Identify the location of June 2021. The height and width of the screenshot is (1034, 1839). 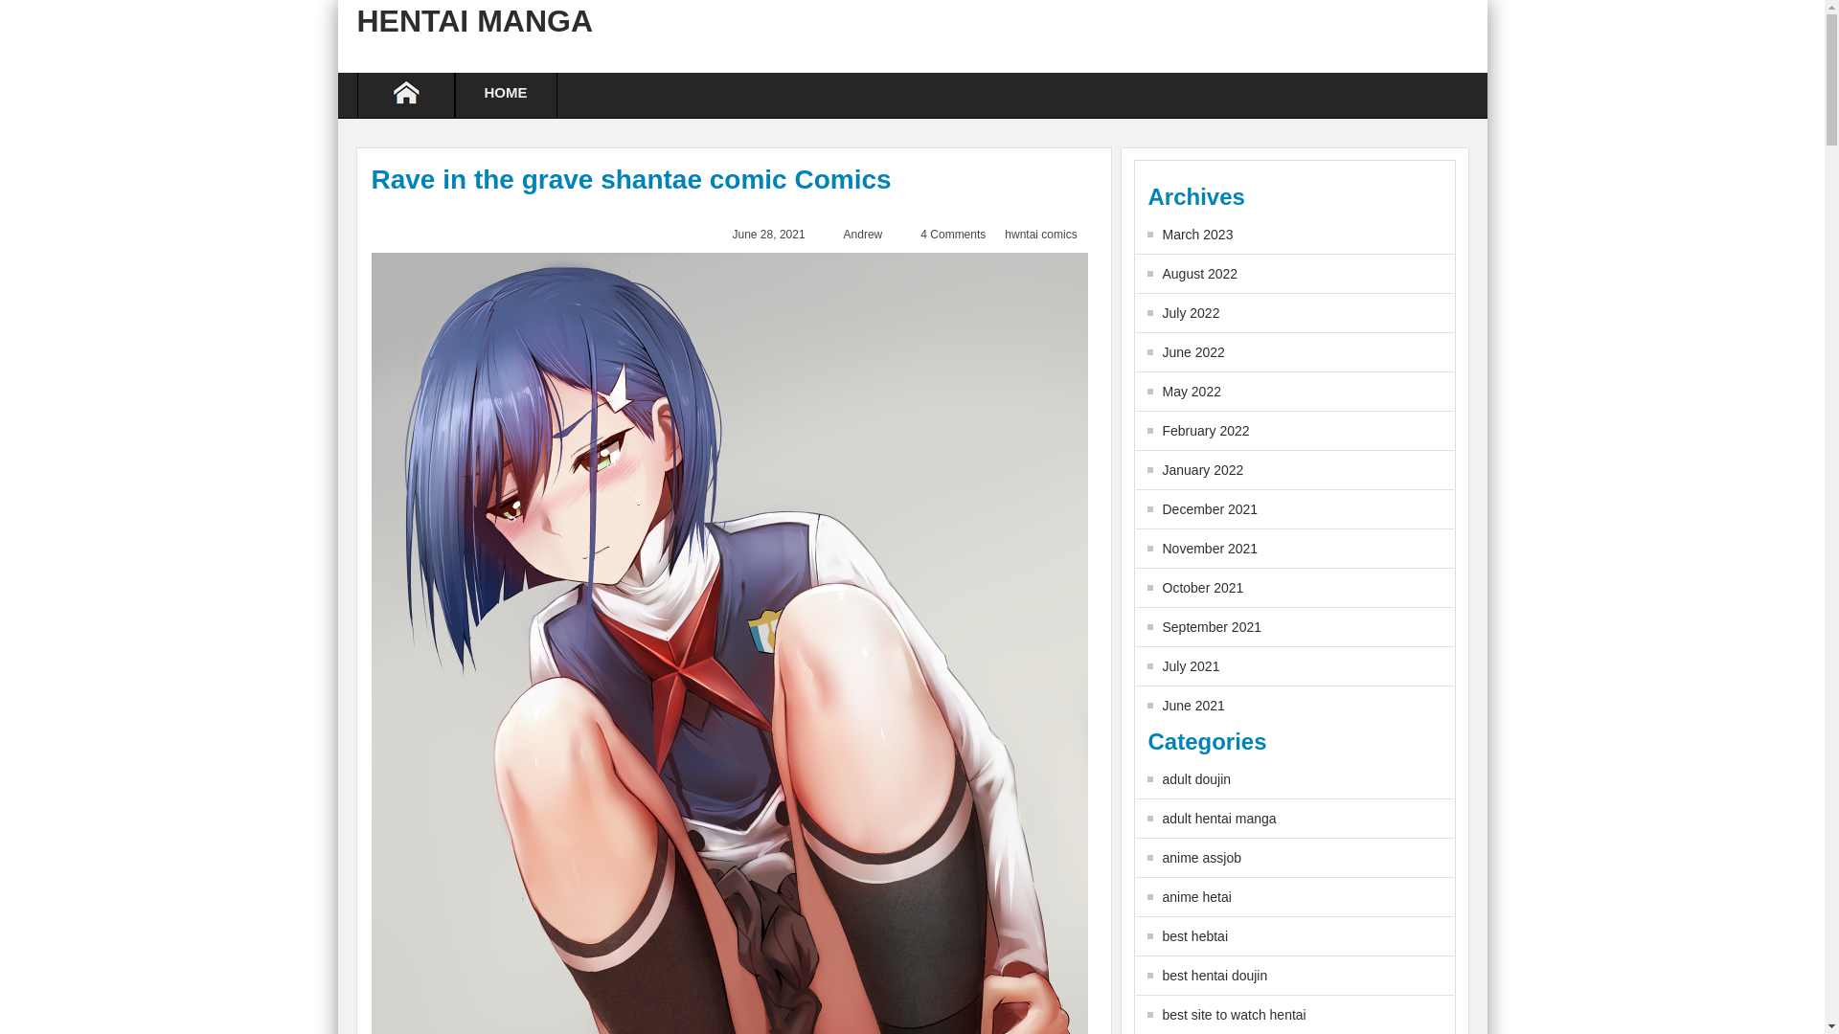
(1186, 706).